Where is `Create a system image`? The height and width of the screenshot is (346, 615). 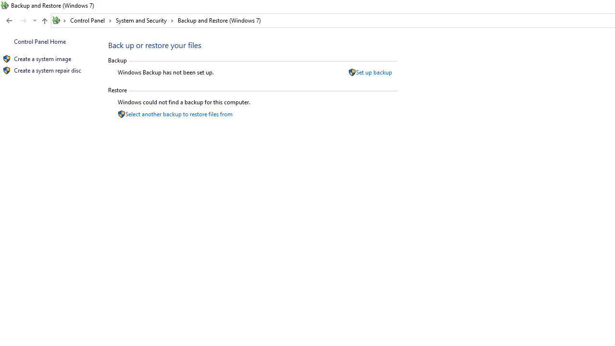
Create a system image is located at coordinates (42, 59).